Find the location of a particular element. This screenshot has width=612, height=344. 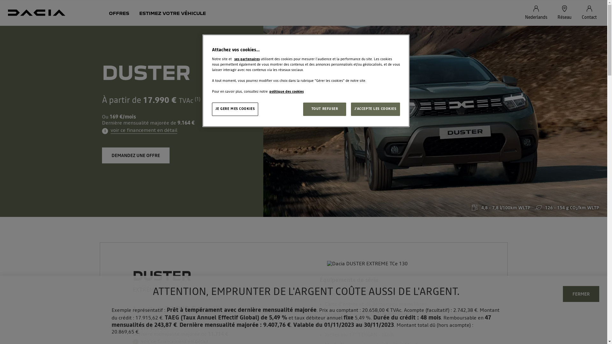

Contact is located at coordinates (589, 13).